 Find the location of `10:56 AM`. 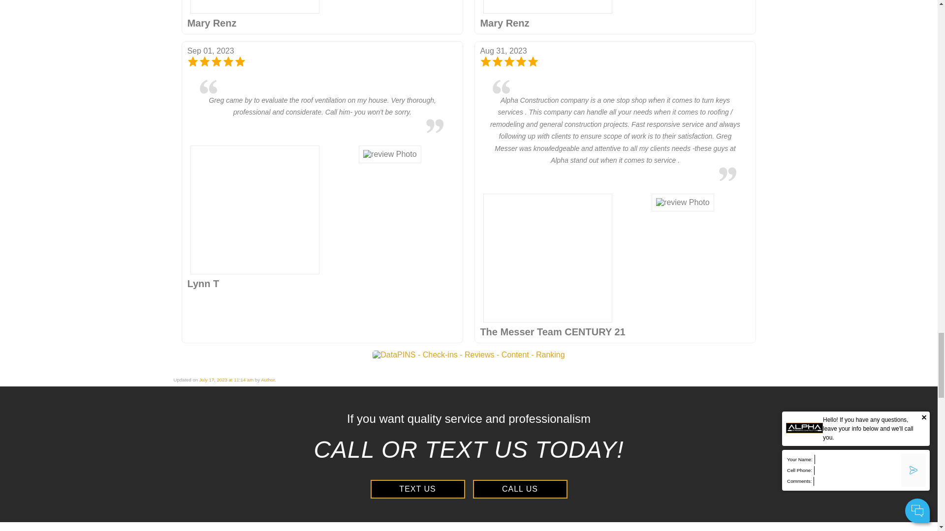

10:56 AM is located at coordinates (226, 380).